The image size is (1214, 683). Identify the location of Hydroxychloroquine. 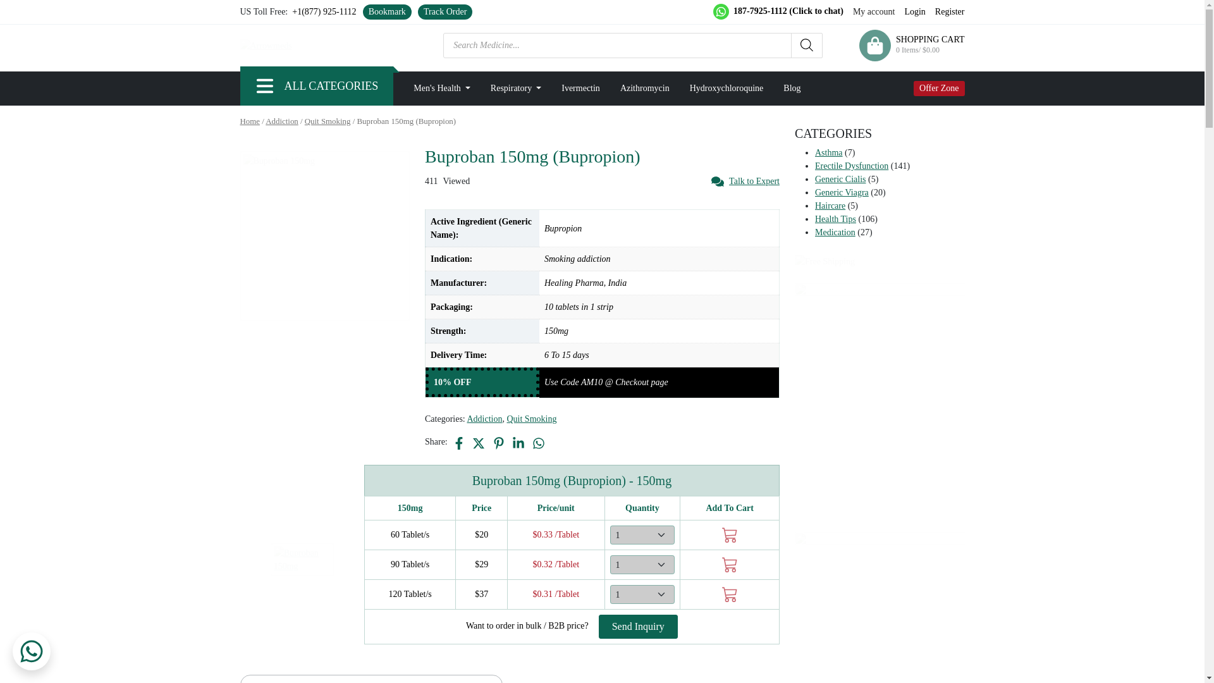
(727, 87).